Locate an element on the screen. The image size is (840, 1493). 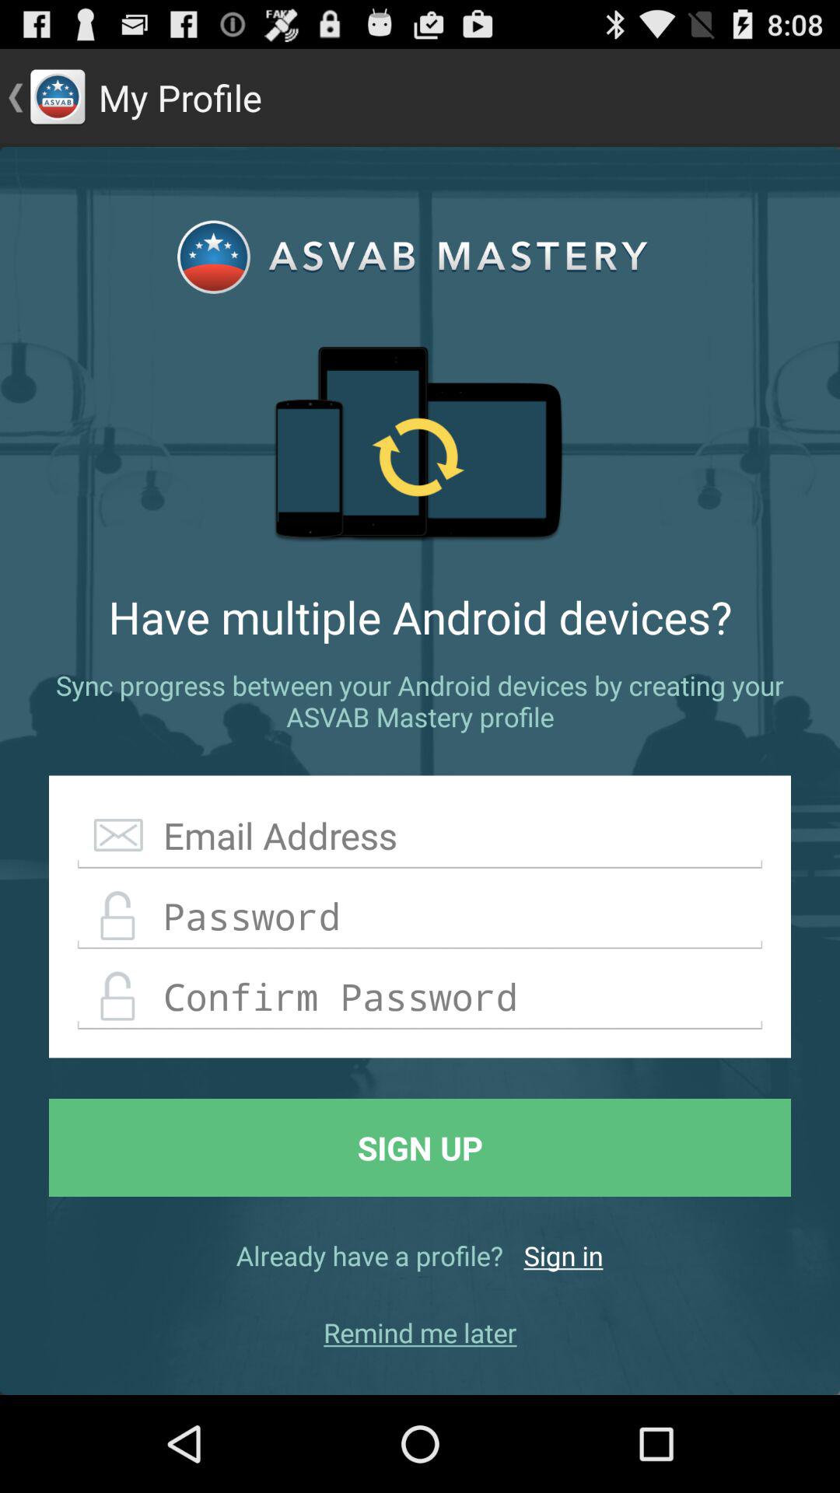
launch remind me later icon is located at coordinates (420, 1333).